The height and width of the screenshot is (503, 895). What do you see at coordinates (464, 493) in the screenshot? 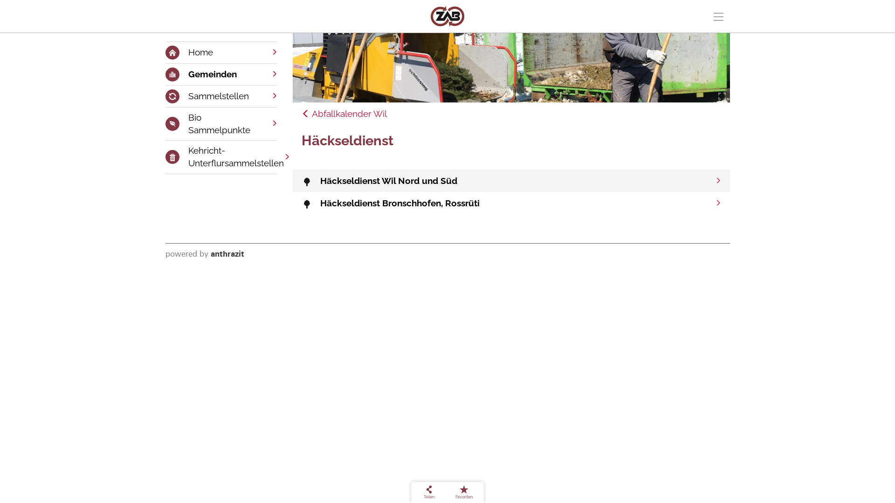
I see `Favoriten` at bounding box center [464, 493].